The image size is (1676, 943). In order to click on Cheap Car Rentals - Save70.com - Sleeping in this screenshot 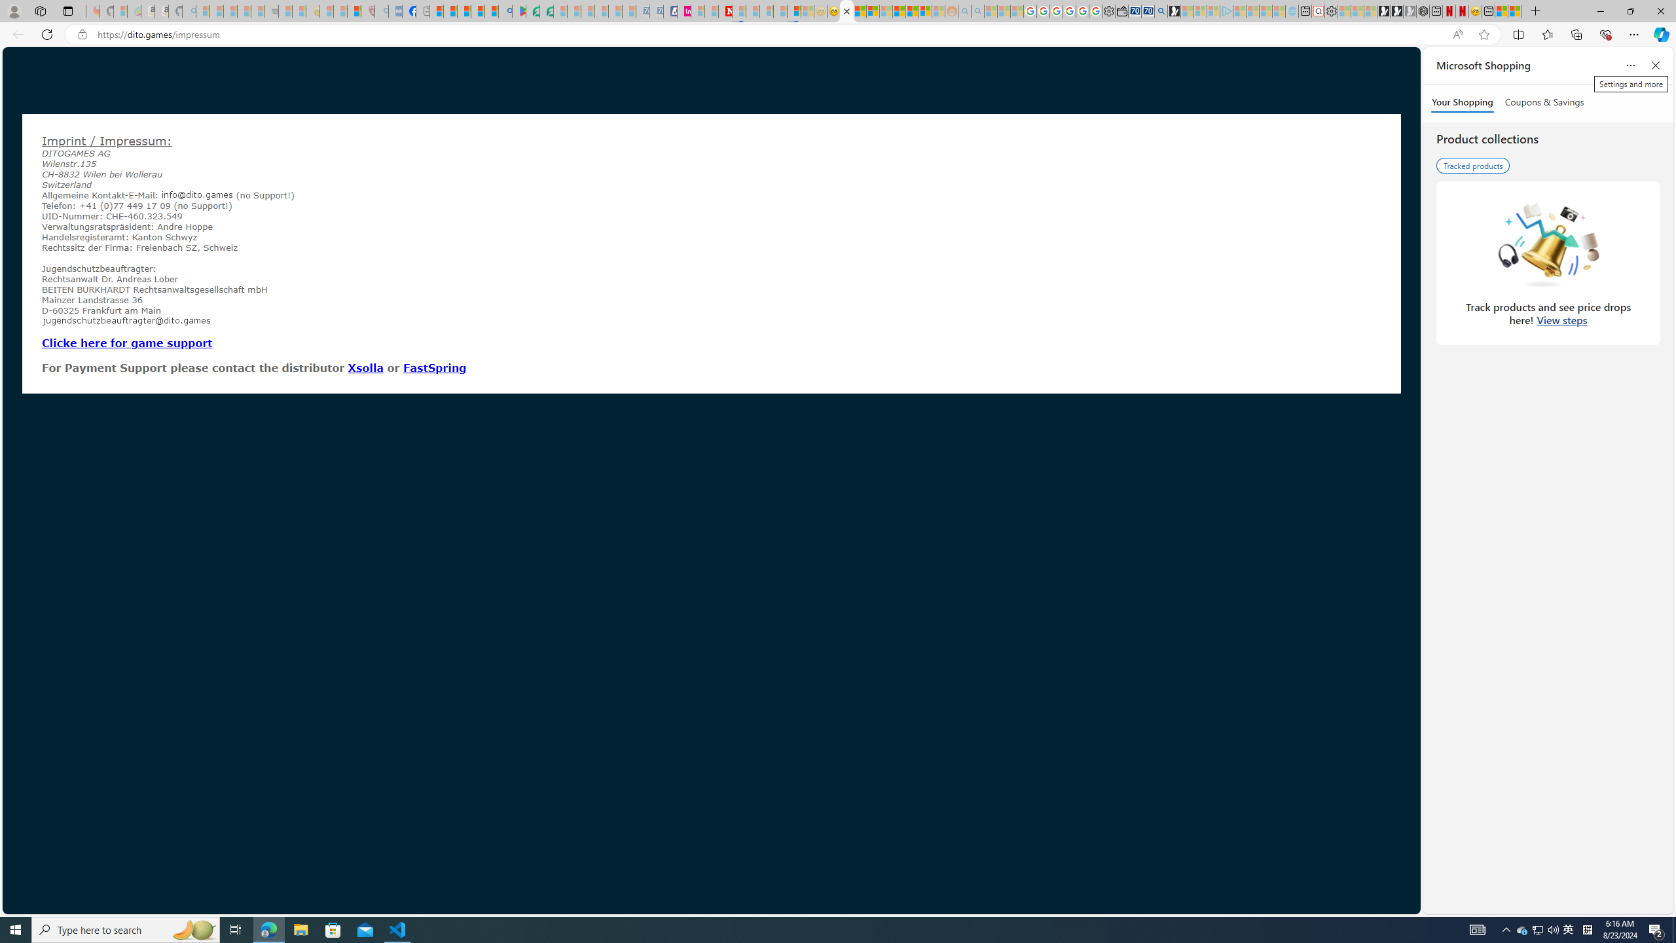, I will do `click(642, 11)`.